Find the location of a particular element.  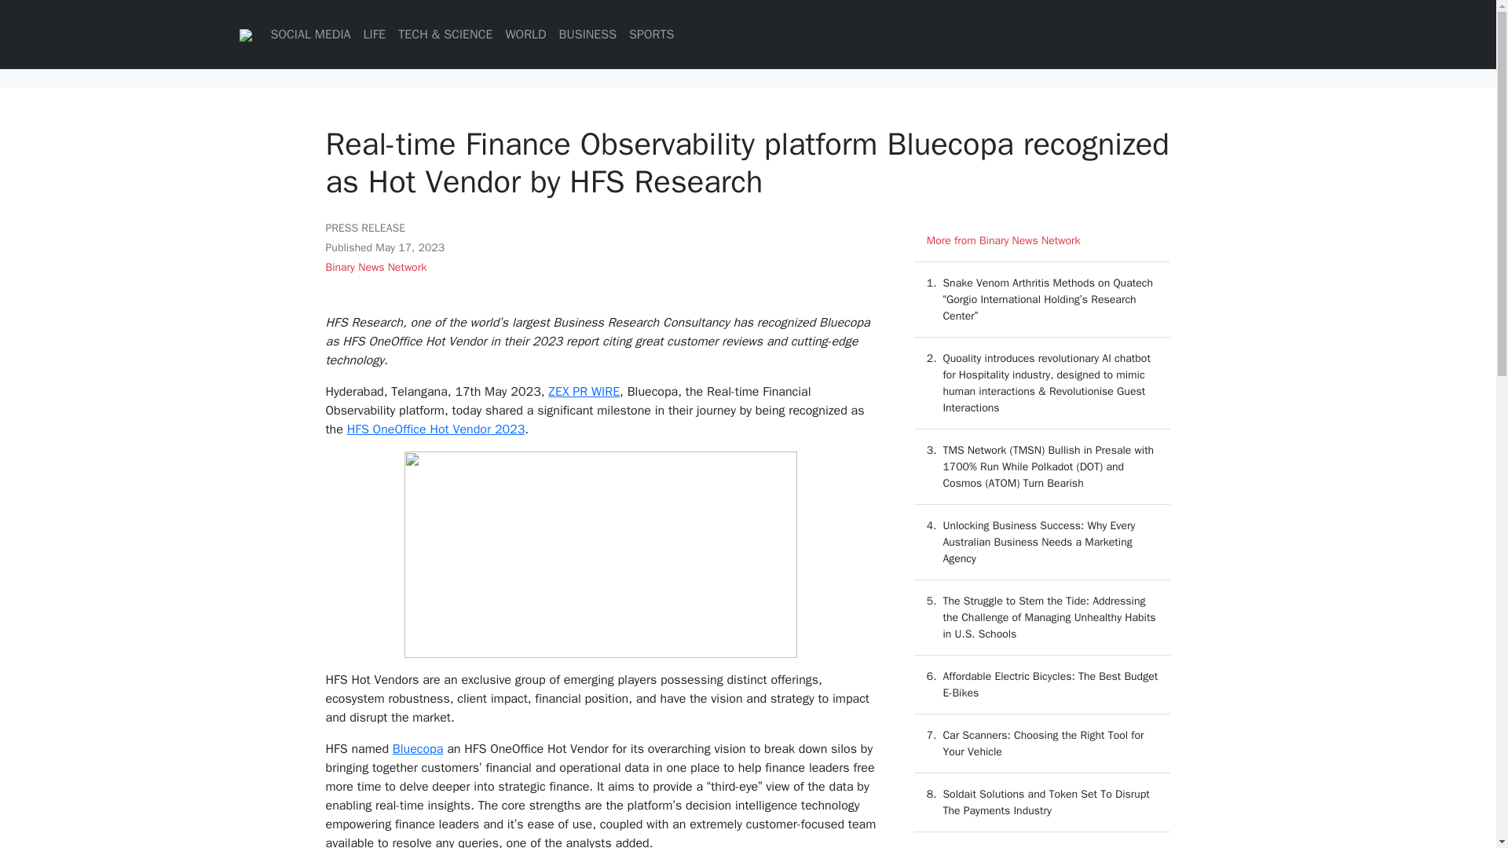

WORLD is located at coordinates (525, 34).